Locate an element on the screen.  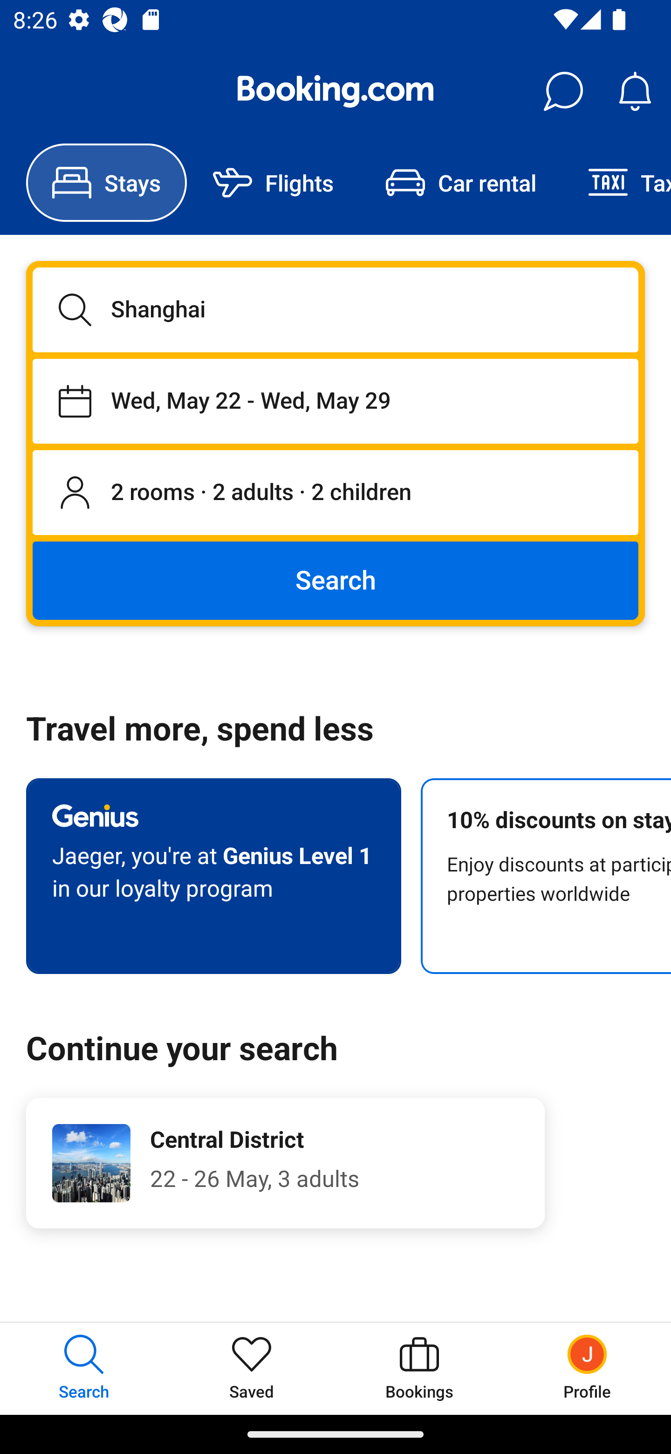
Central District 22 - 26 May, 3 adults is located at coordinates (285, 1163).